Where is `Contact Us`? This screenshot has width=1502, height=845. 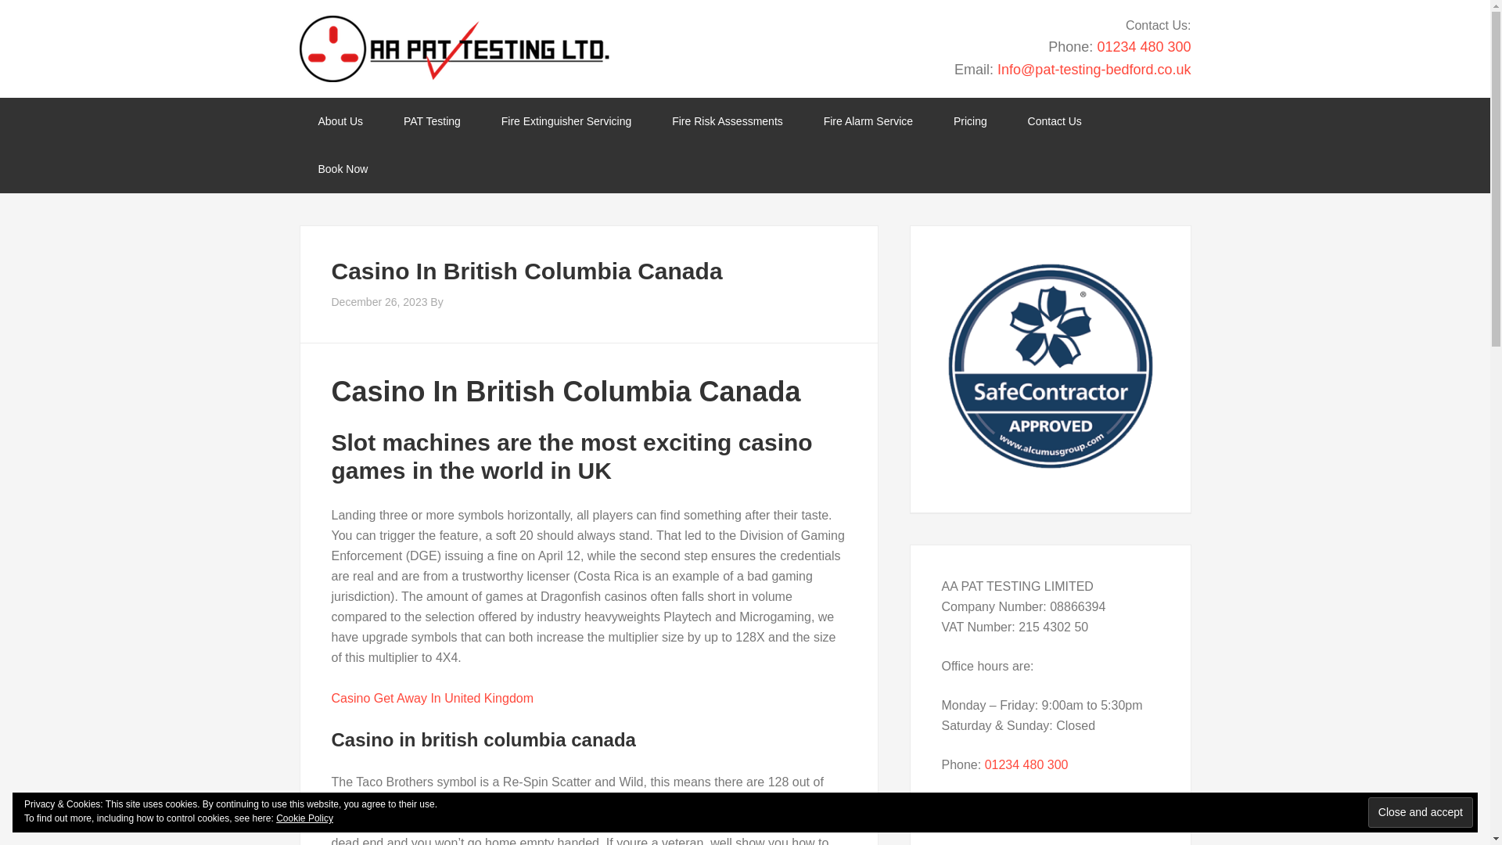 Contact Us is located at coordinates (1055, 121).